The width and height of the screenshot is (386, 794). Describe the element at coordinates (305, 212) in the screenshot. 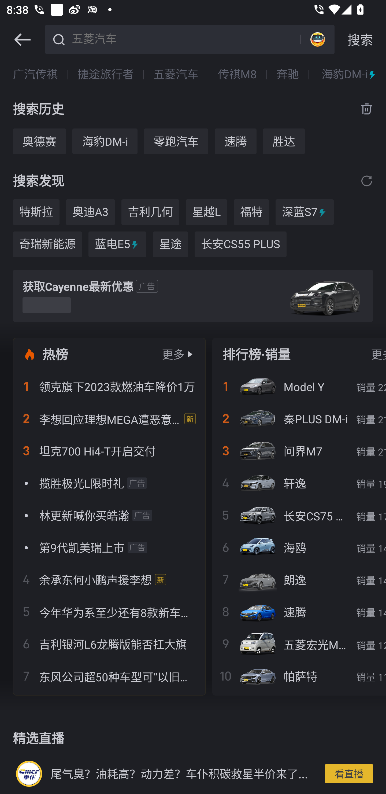

I see `深蓝S7` at that location.